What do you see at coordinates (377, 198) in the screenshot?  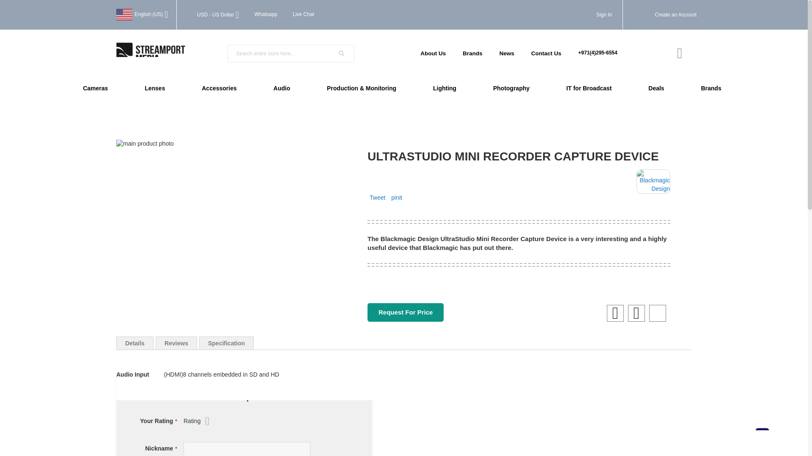 I see `Tweet` at bounding box center [377, 198].